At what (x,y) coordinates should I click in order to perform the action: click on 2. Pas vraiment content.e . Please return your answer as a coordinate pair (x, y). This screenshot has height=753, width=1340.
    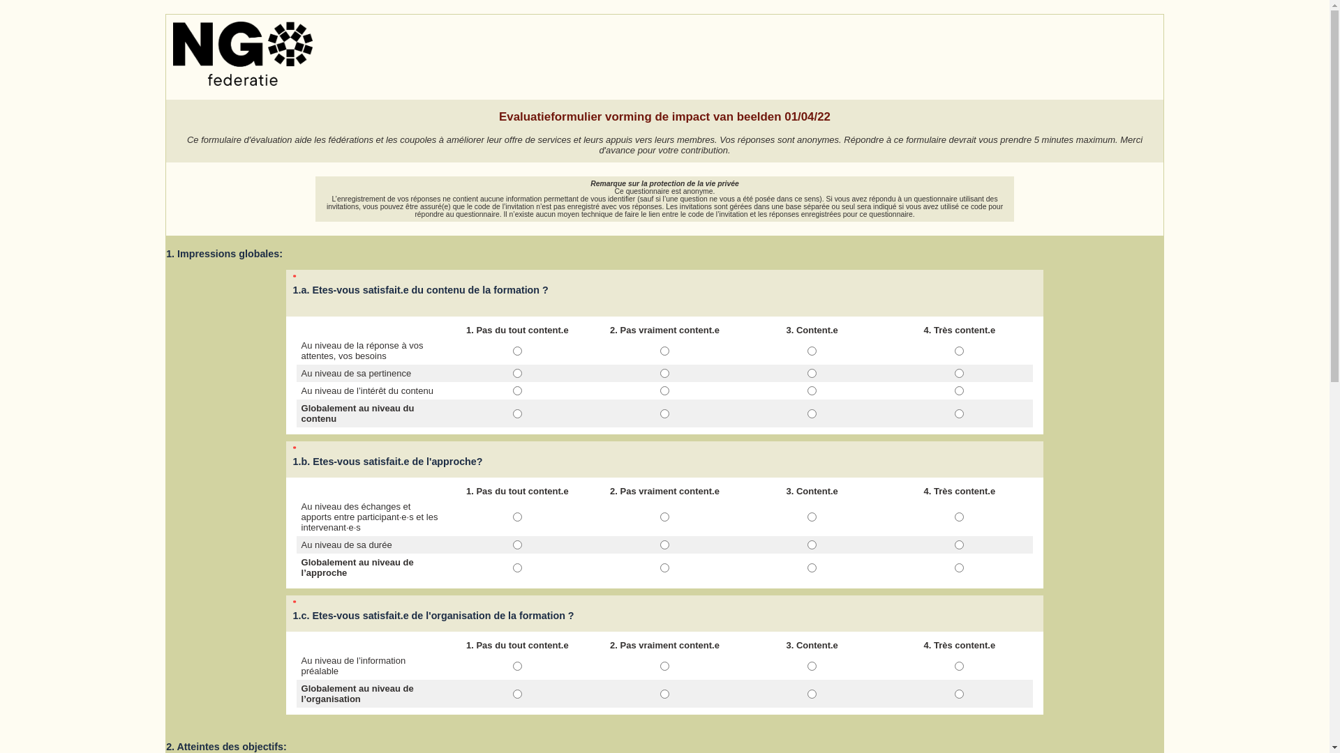
    Looking at the image, I should click on (664, 694).